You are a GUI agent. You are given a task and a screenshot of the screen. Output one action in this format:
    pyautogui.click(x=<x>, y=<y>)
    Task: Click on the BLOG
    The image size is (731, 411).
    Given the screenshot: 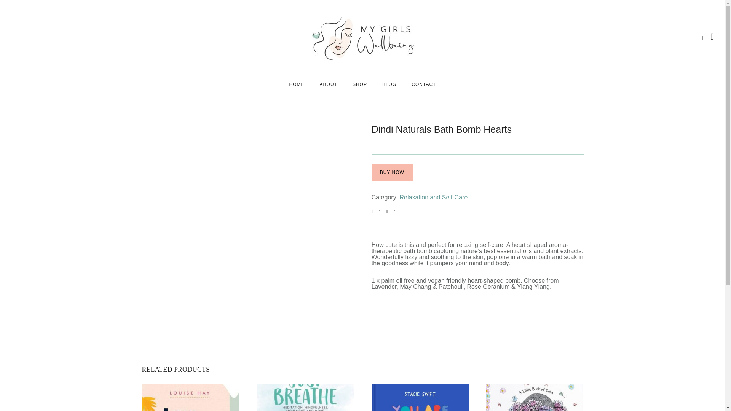 What is the action you would take?
    pyautogui.click(x=389, y=84)
    